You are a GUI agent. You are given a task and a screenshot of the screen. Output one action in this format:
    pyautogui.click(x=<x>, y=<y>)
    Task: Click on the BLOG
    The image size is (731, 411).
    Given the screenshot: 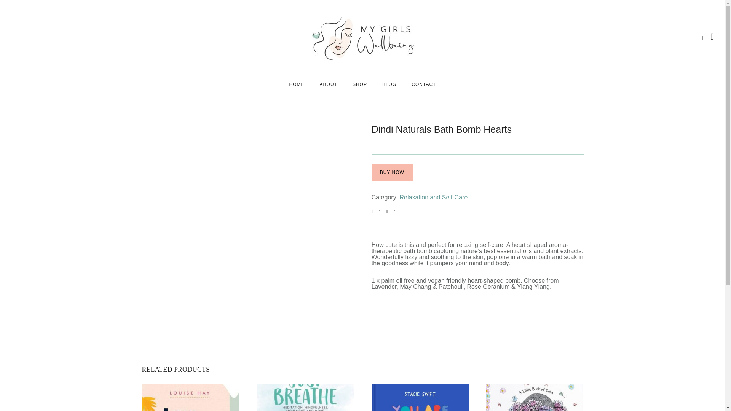 What is the action you would take?
    pyautogui.click(x=389, y=84)
    